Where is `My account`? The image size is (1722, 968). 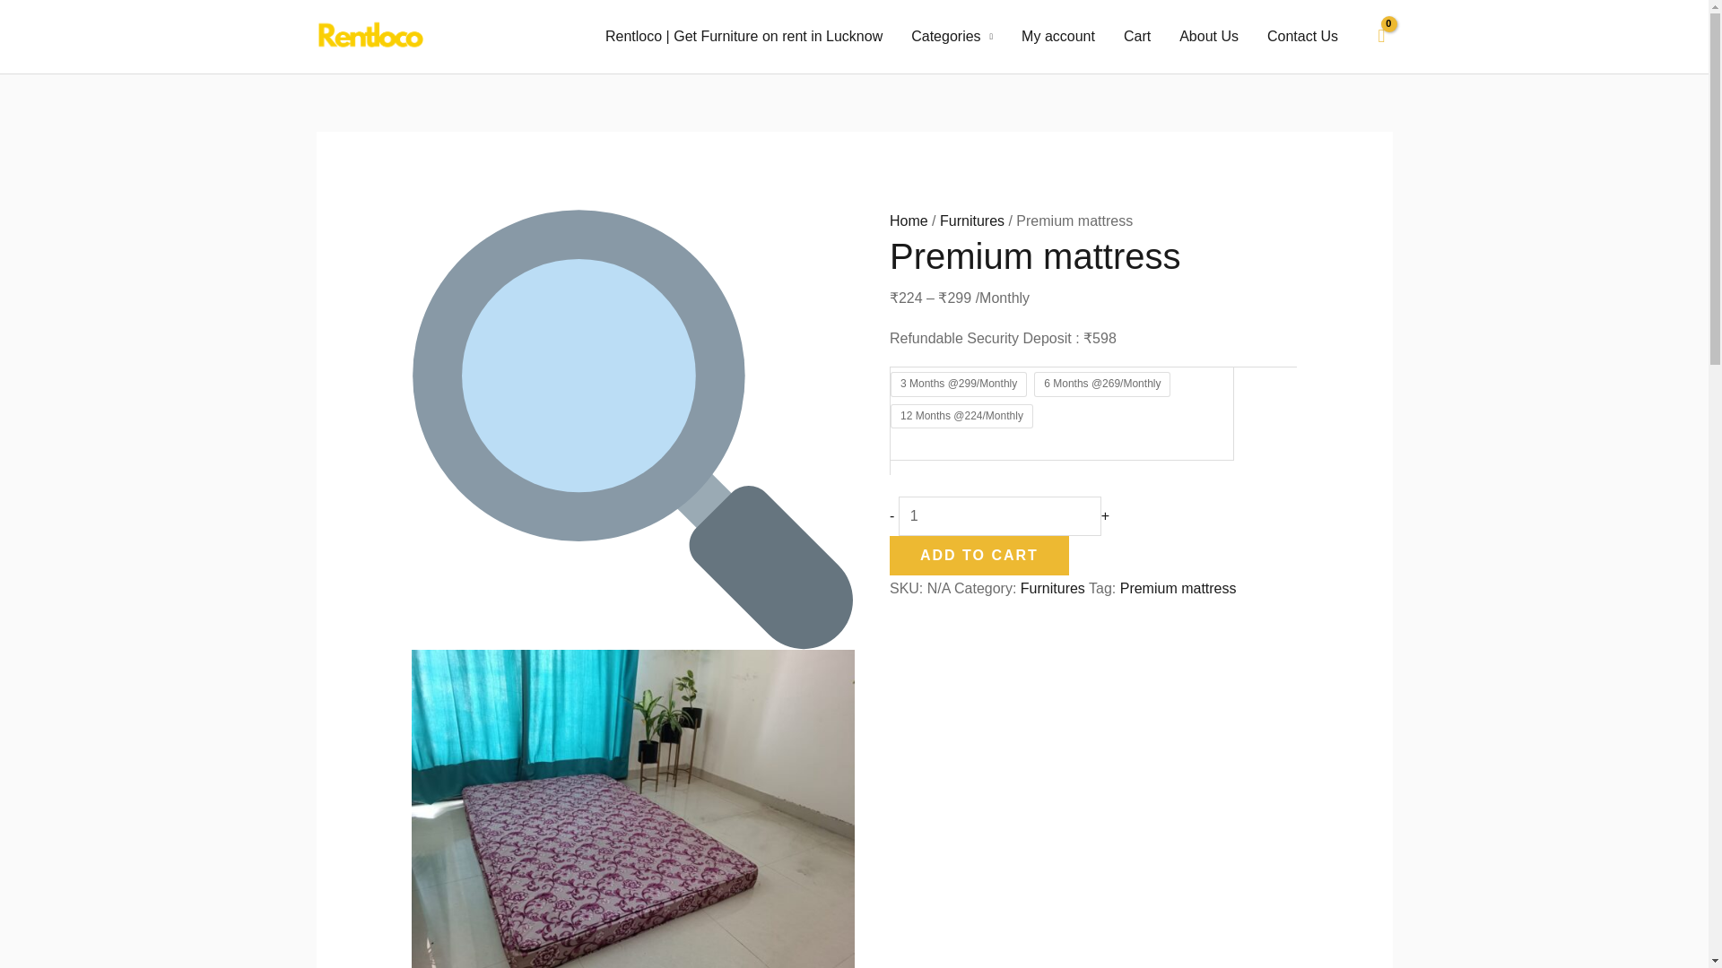 My account is located at coordinates (1058, 36).